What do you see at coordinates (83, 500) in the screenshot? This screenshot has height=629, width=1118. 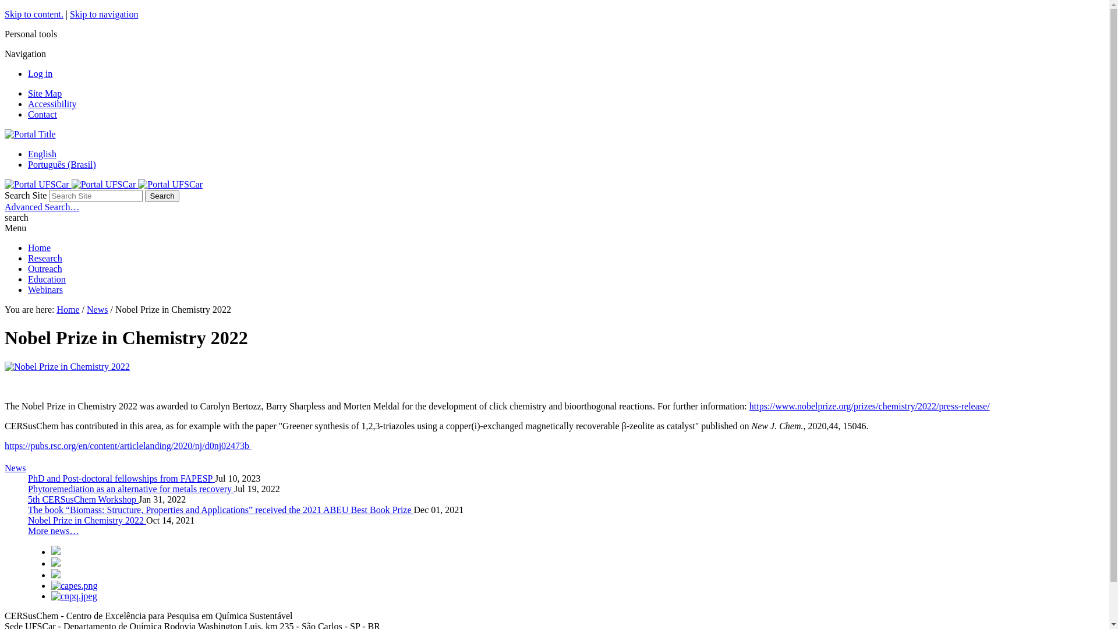 I see `5th CERSusChem Workshop` at bounding box center [83, 500].